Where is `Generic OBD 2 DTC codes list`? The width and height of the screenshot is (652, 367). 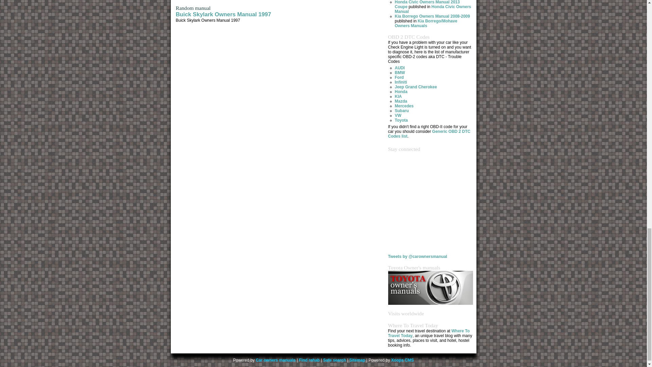
Generic OBD 2 DTC codes list is located at coordinates (429, 134).